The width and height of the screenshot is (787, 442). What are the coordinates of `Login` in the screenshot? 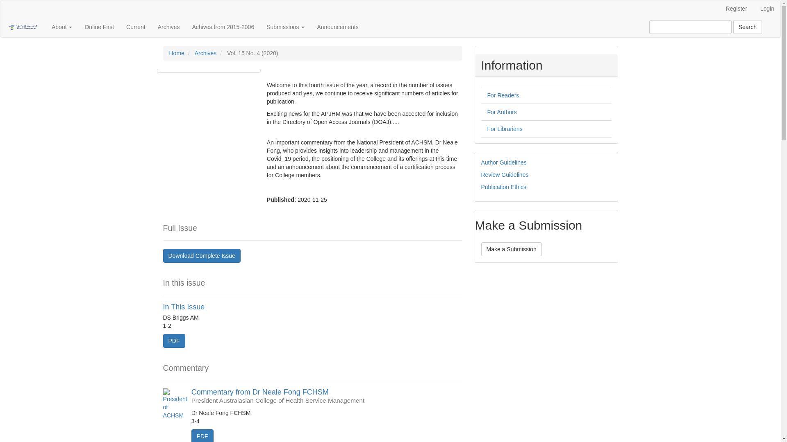 It's located at (767, 9).